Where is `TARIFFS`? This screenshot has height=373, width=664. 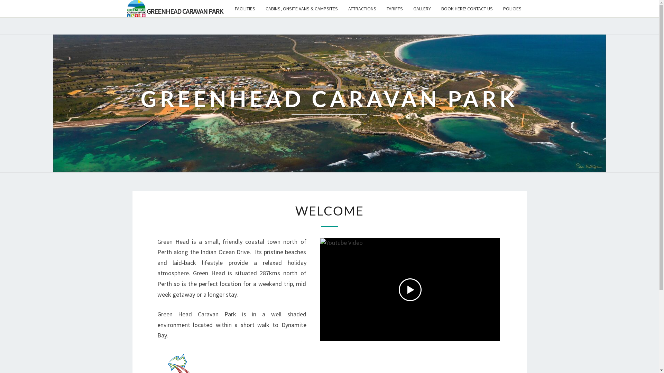 TARIFFS is located at coordinates (394, 9).